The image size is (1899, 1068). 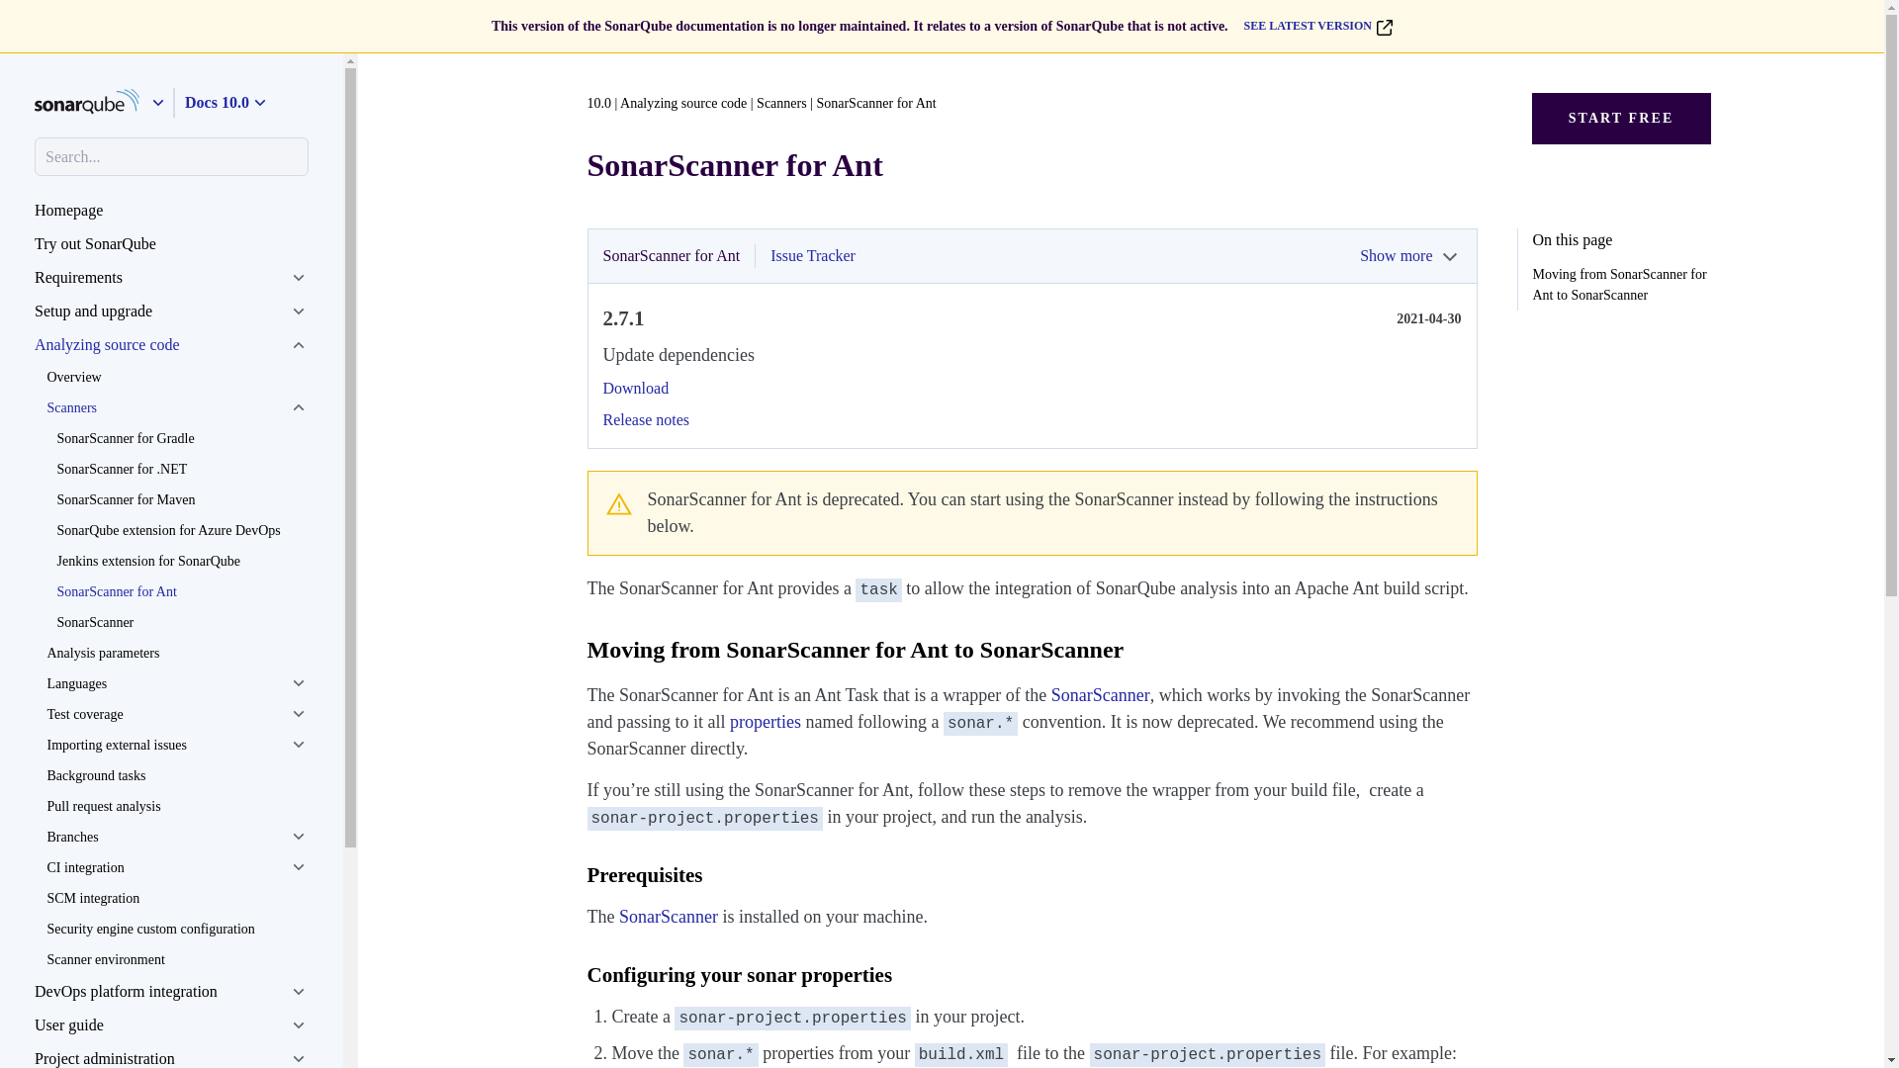 What do you see at coordinates (176, 806) in the screenshot?
I see `Pull request analysis` at bounding box center [176, 806].